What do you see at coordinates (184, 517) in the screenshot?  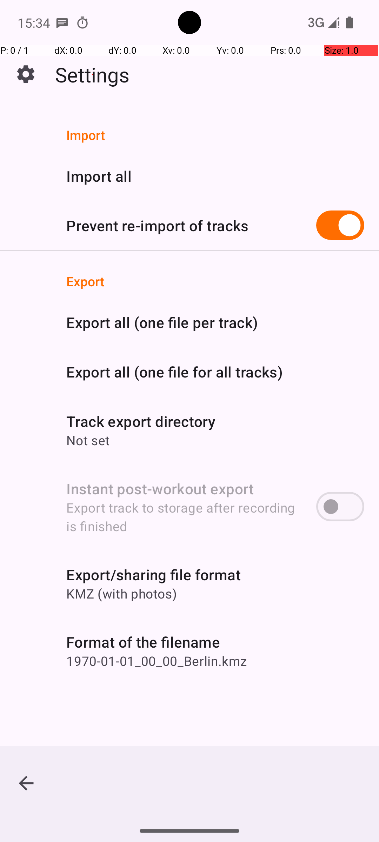 I see `Export track to storage after recording is finished` at bounding box center [184, 517].